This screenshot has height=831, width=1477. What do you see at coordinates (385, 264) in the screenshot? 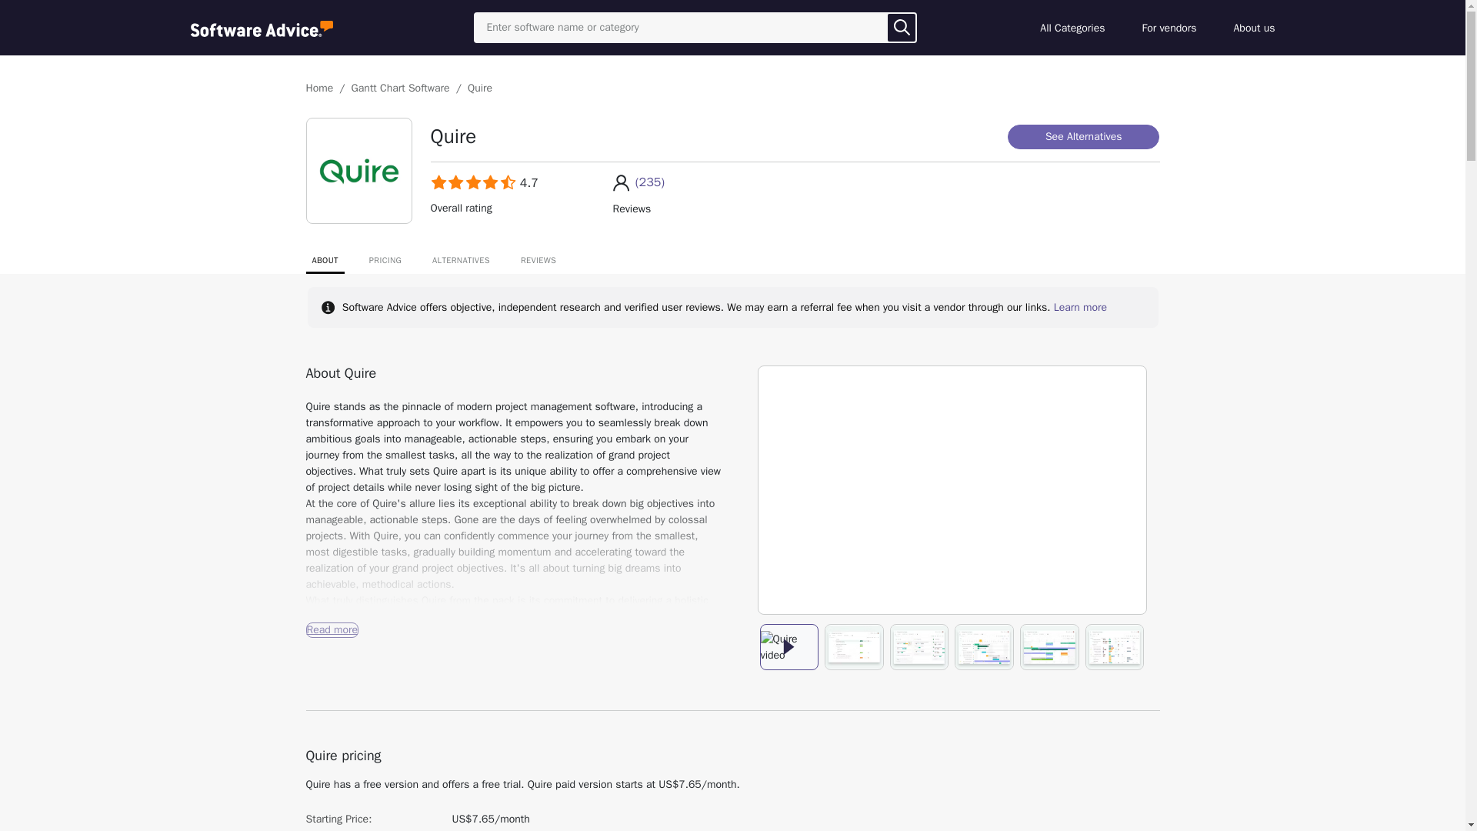
I see `PRICING` at bounding box center [385, 264].